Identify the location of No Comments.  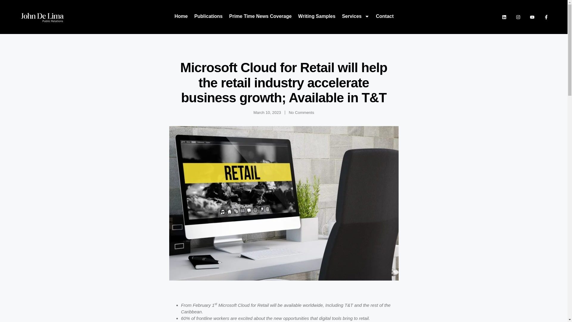
(301, 113).